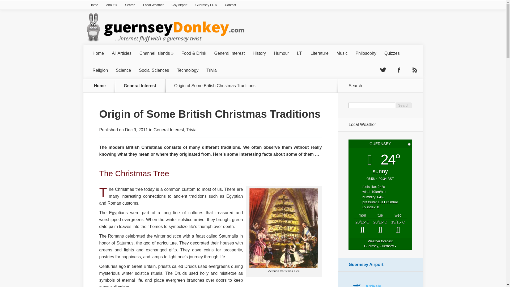  Describe the element at coordinates (404, 105) in the screenshot. I see `Search` at that location.